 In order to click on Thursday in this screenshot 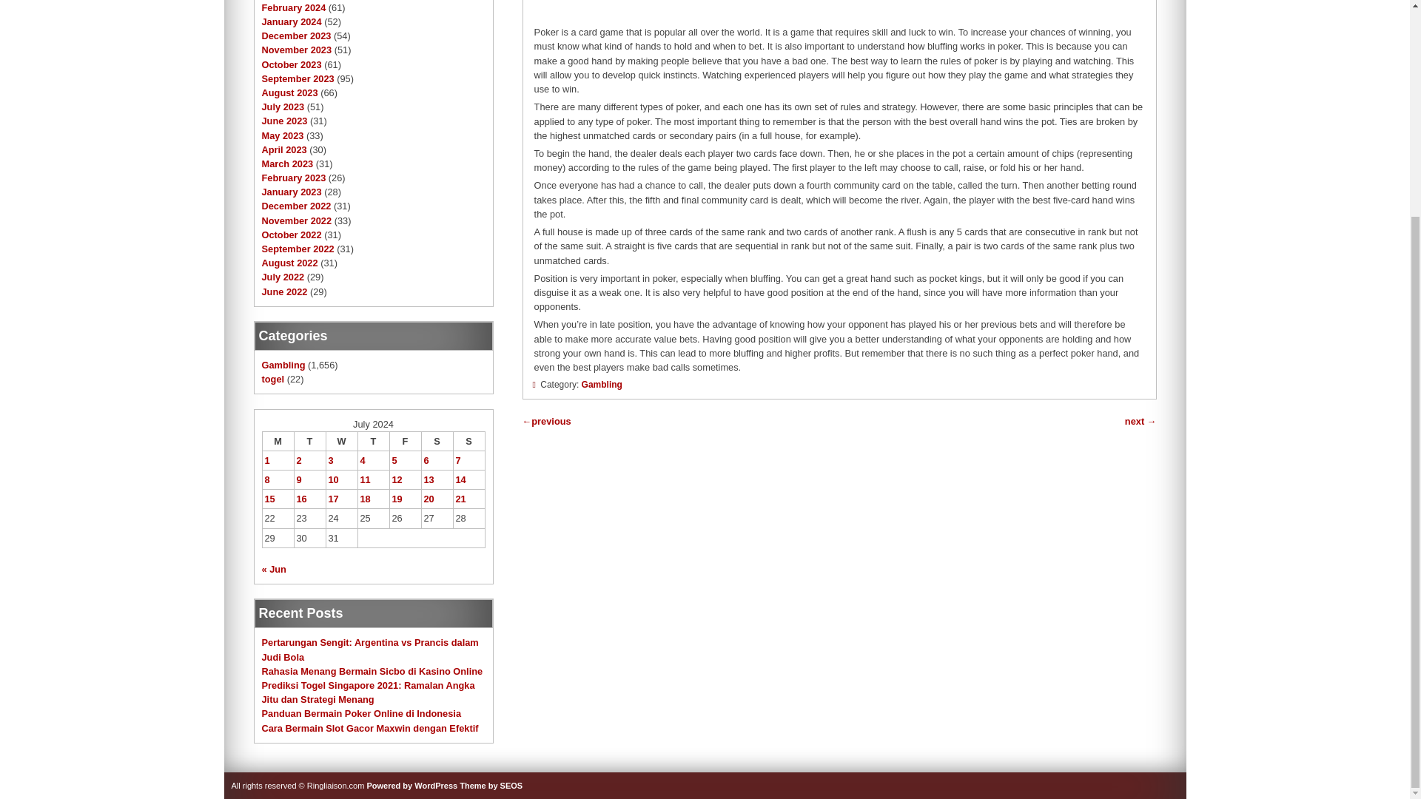, I will do `click(373, 441)`.